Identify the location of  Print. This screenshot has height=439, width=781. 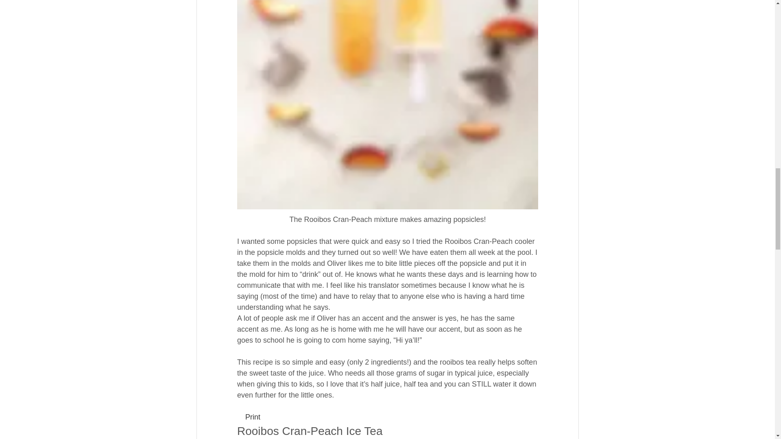
(251, 417).